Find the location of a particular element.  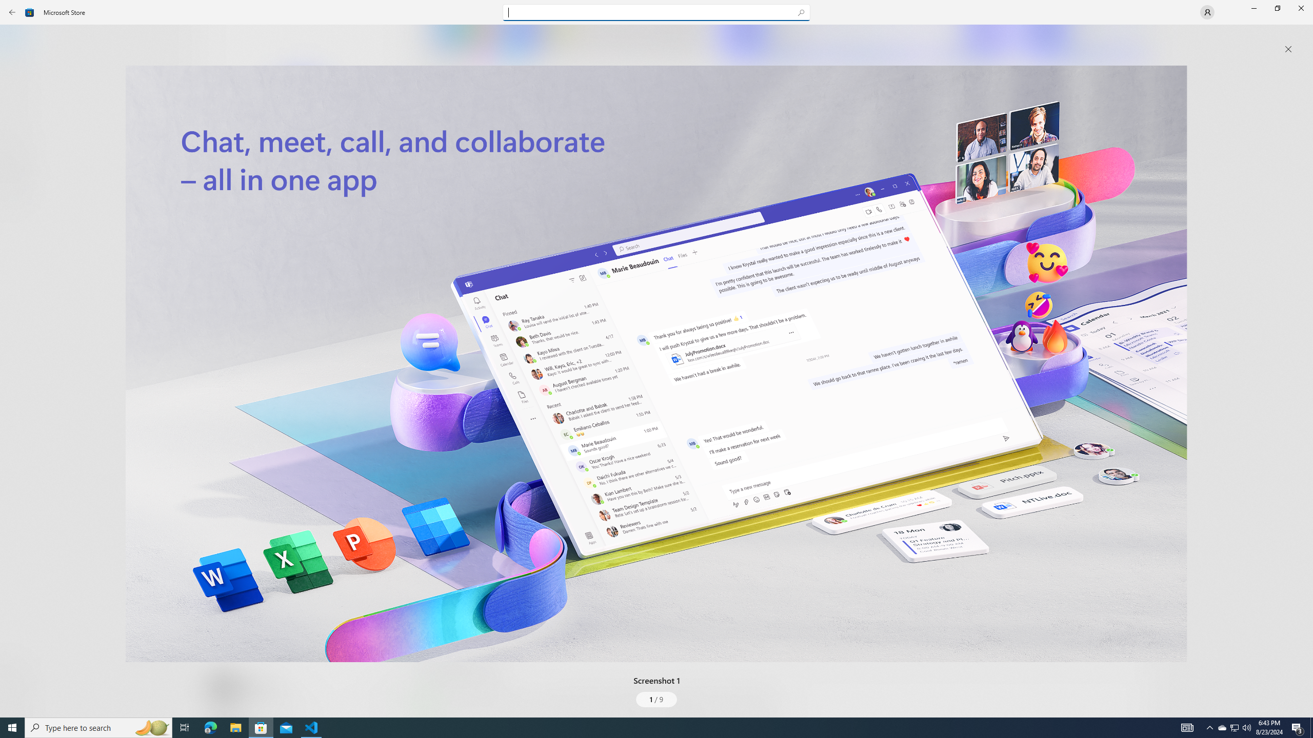

Show all ratings and reviews is located at coordinates (1131, 254).